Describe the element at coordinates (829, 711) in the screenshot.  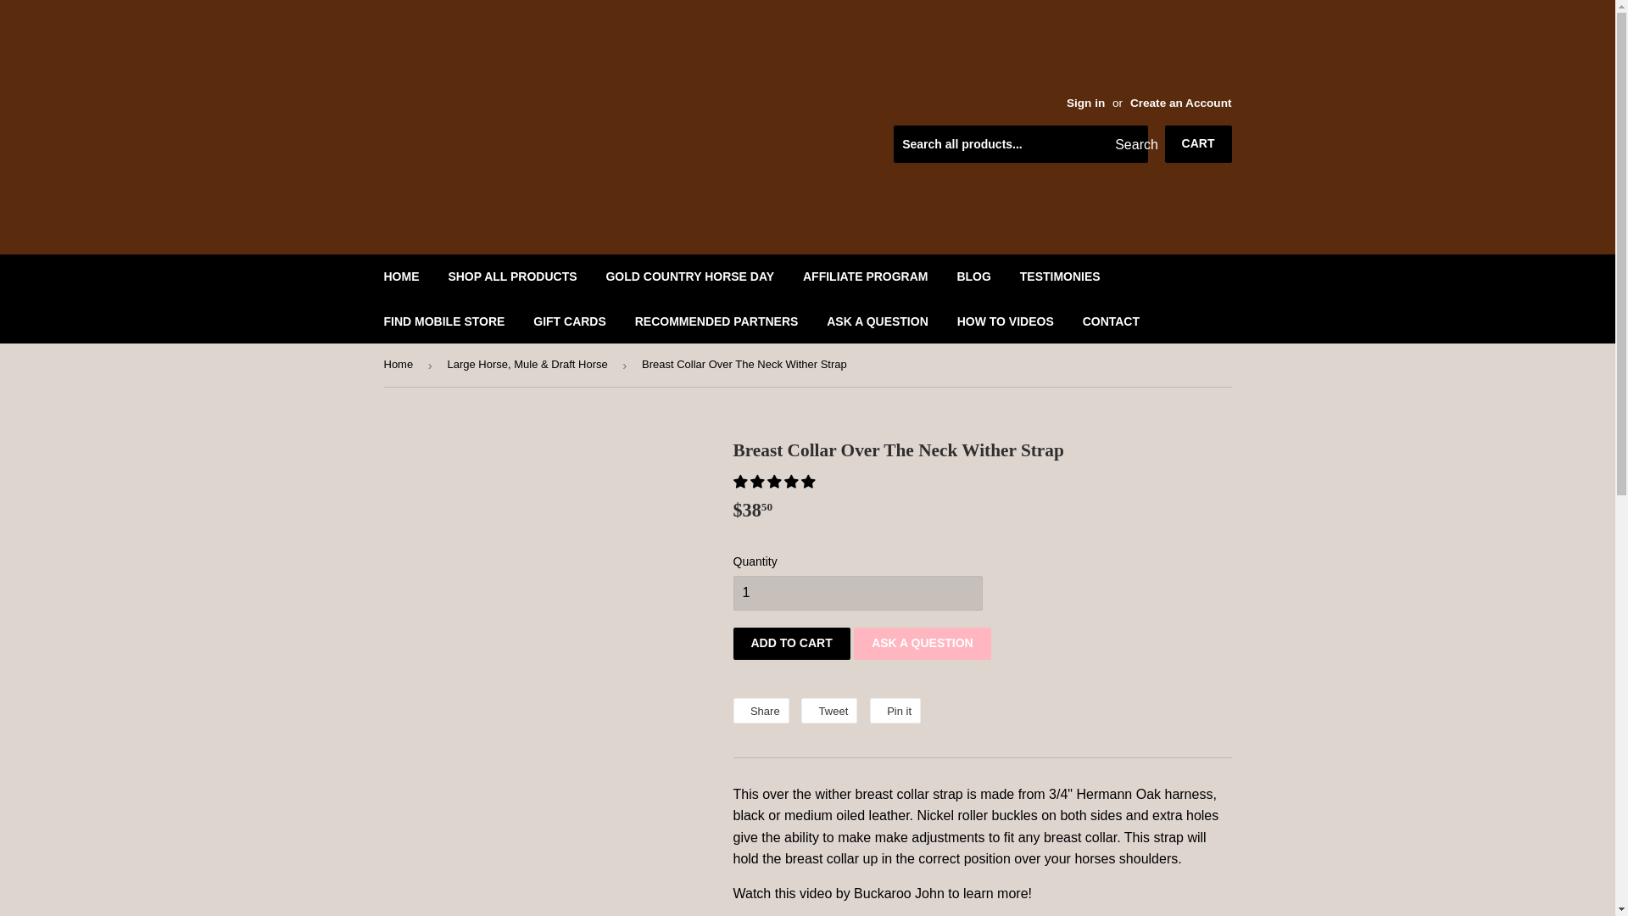
I see `Tweet on Twitter` at that location.